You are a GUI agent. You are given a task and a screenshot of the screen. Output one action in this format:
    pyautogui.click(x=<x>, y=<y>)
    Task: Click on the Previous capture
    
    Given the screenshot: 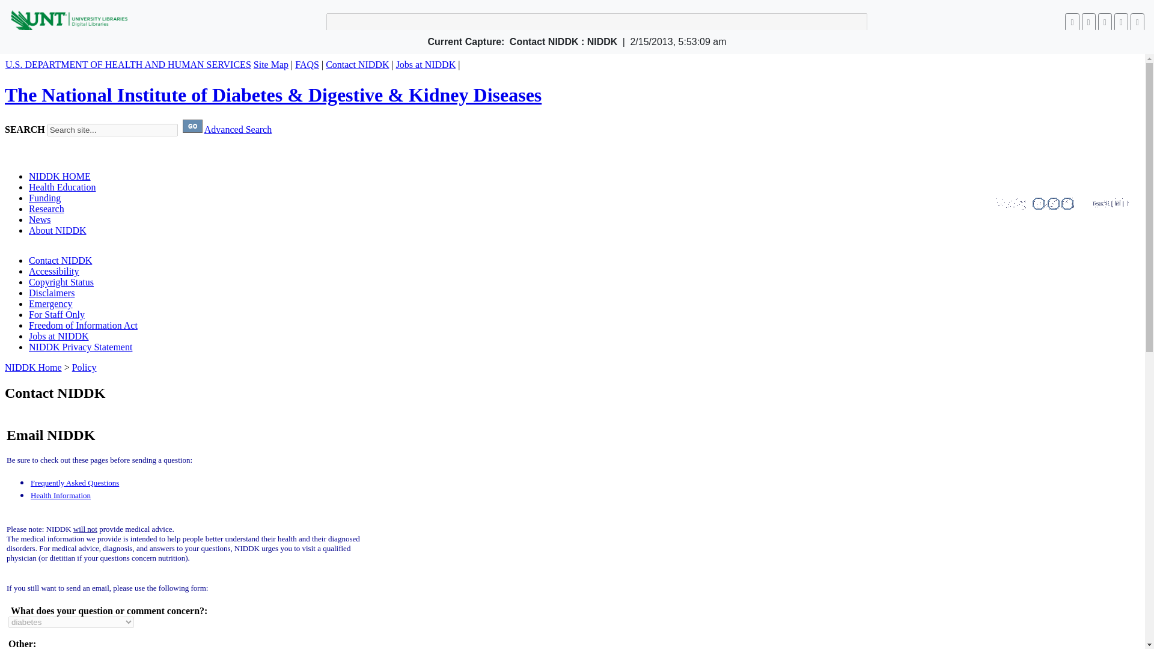 What is the action you would take?
    pyautogui.click(x=1072, y=22)
    